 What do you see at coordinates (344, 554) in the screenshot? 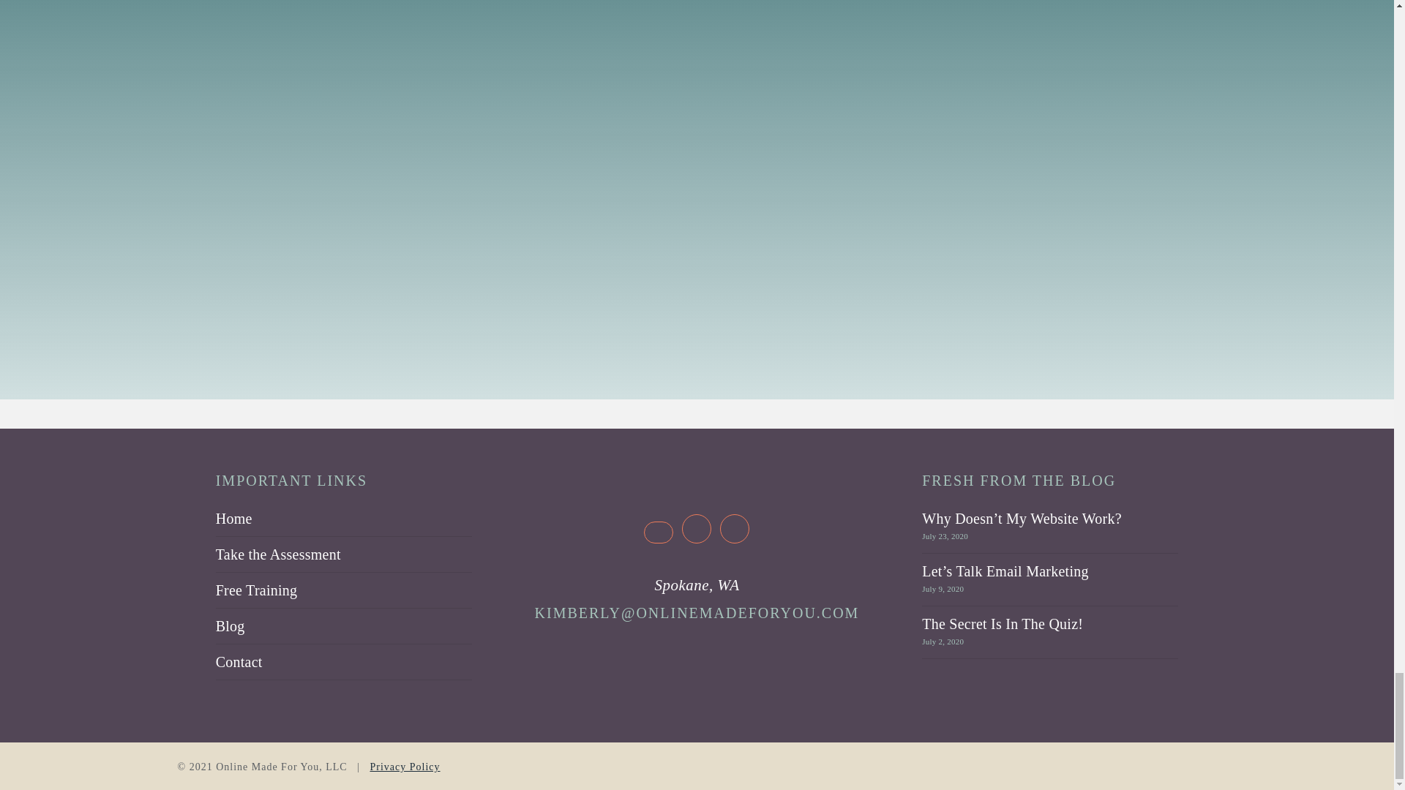
I see `Take the Assessment` at bounding box center [344, 554].